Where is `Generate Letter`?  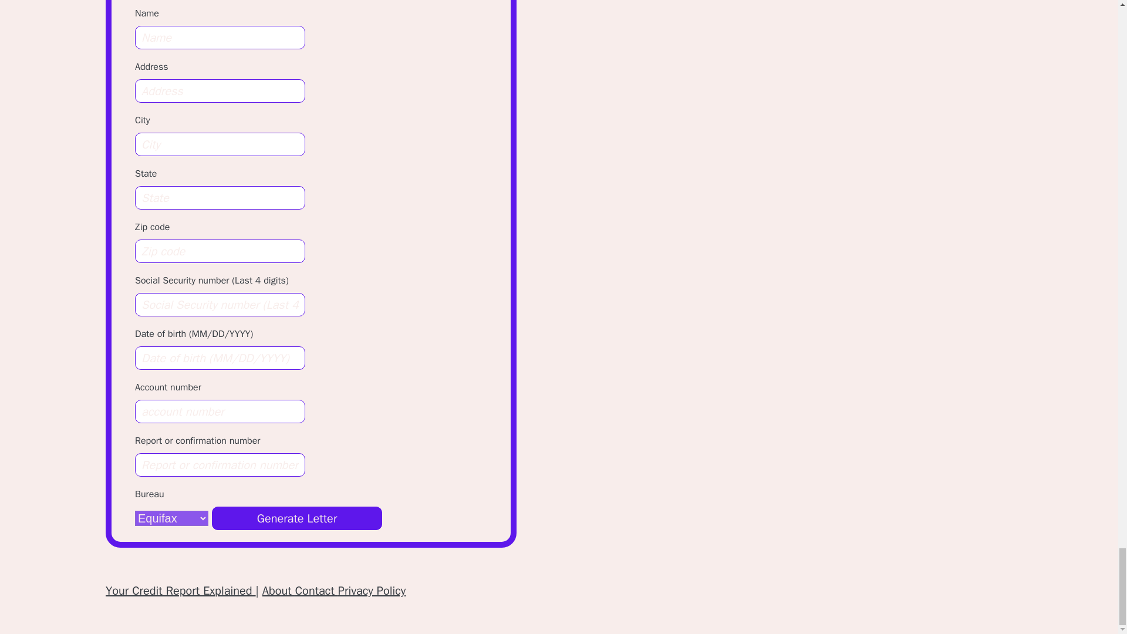
Generate Letter is located at coordinates (296, 518).